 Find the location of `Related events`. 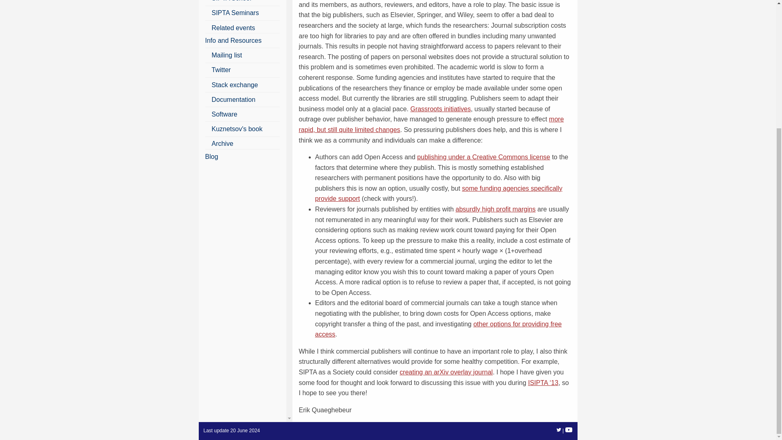

Related events is located at coordinates (234, 28).